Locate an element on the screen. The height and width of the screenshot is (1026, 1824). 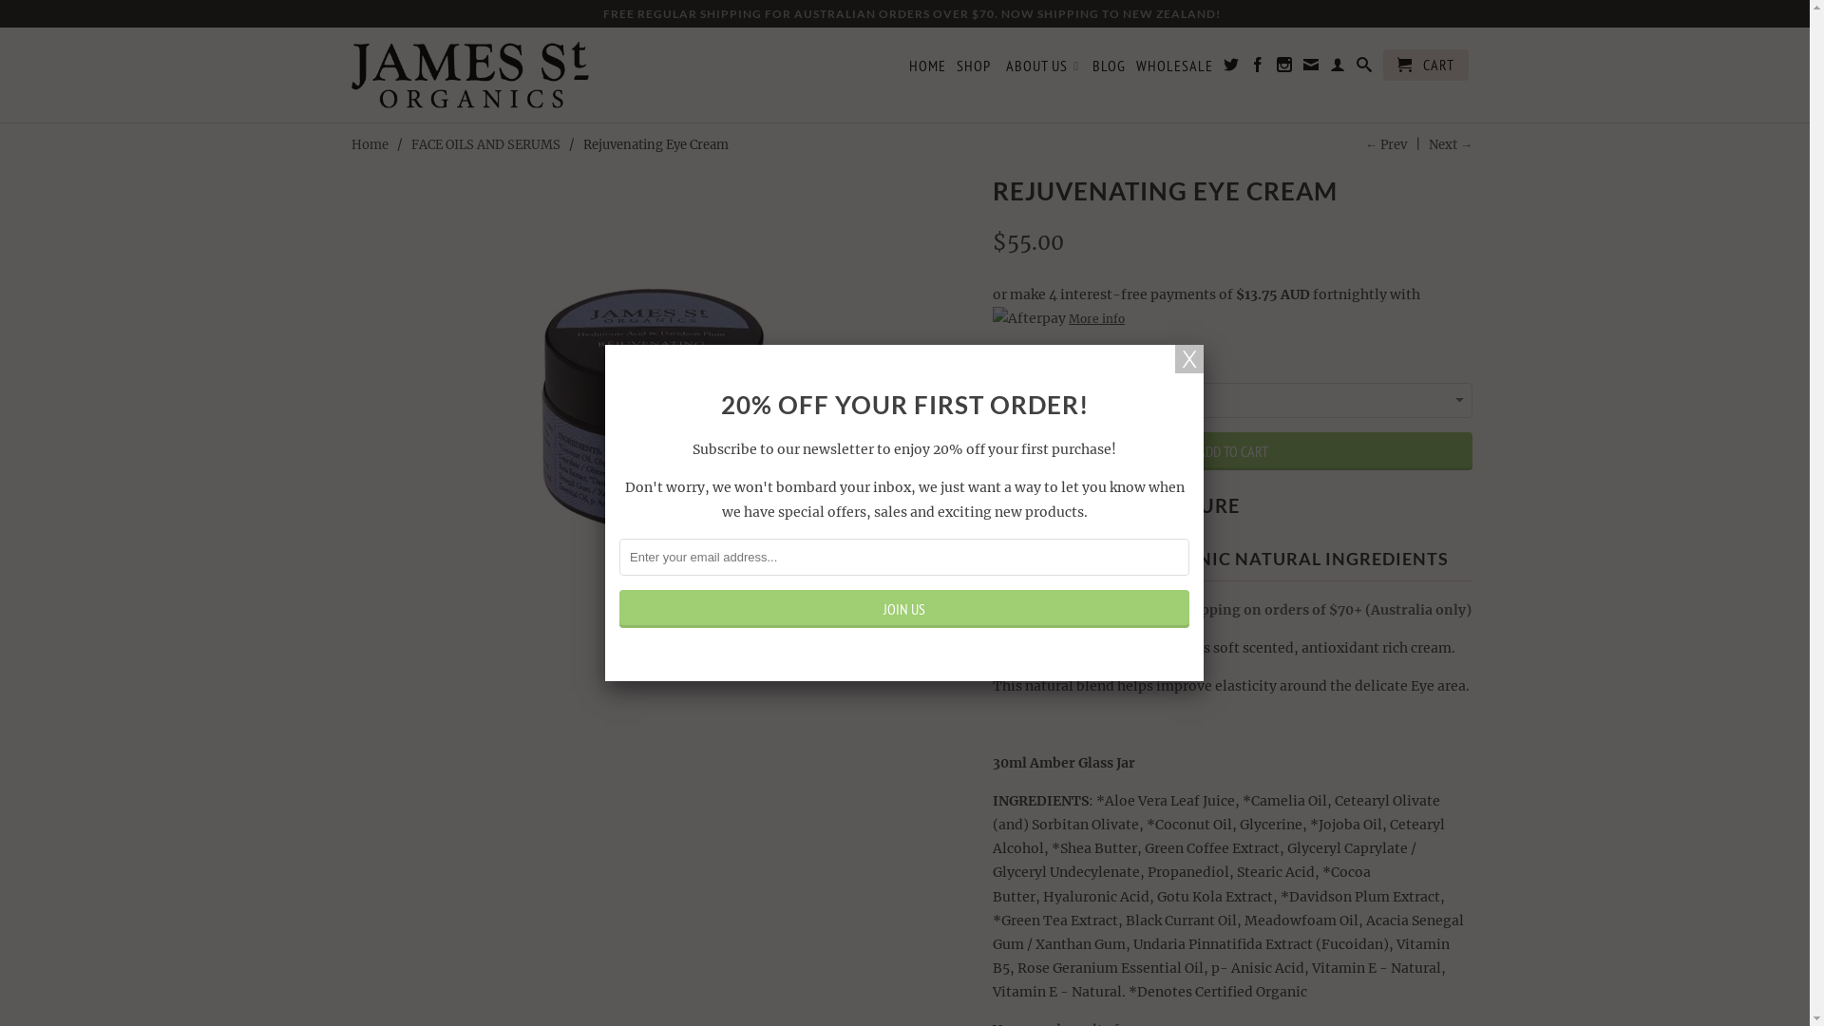
James St Organics on Facebook is located at coordinates (1258, 68).